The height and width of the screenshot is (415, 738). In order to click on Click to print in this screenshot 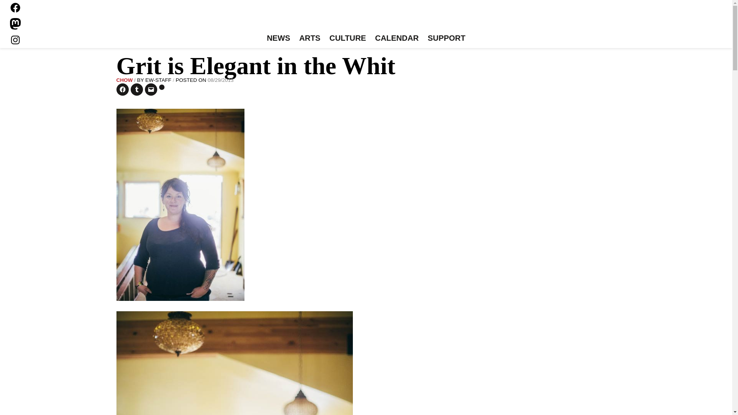, I will do `click(162, 87)`.